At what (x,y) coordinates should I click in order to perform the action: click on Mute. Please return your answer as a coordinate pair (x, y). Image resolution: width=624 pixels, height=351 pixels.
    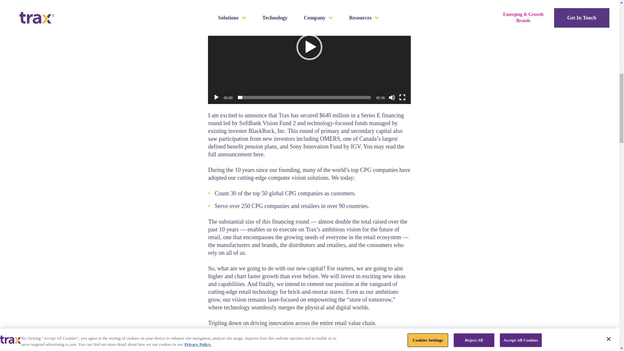
    Looking at the image, I should click on (392, 97).